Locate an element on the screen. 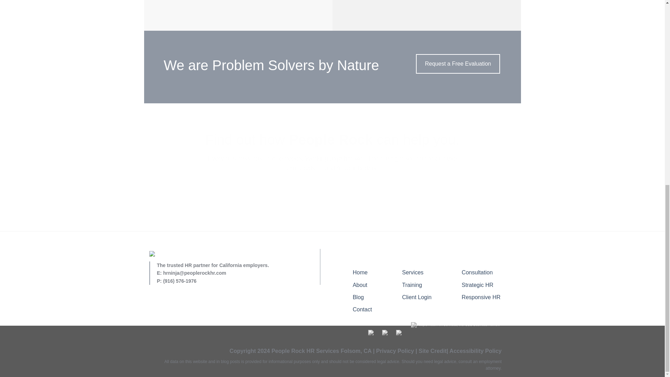 This screenshot has height=377, width=670. Privacy Policy is located at coordinates (395, 351).